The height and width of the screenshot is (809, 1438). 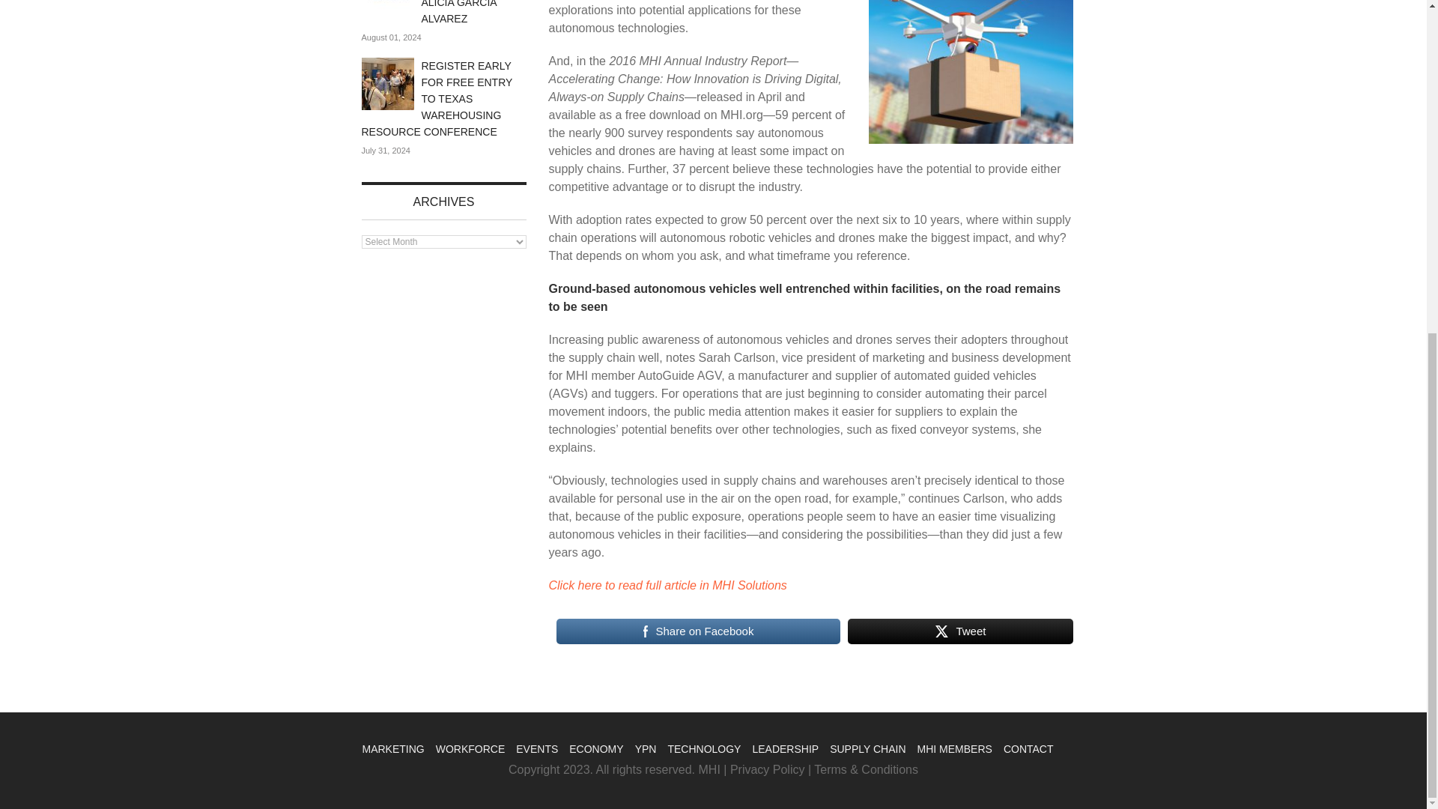 I want to click on SUPPLY CHAIN, so click(x=867, y=749).